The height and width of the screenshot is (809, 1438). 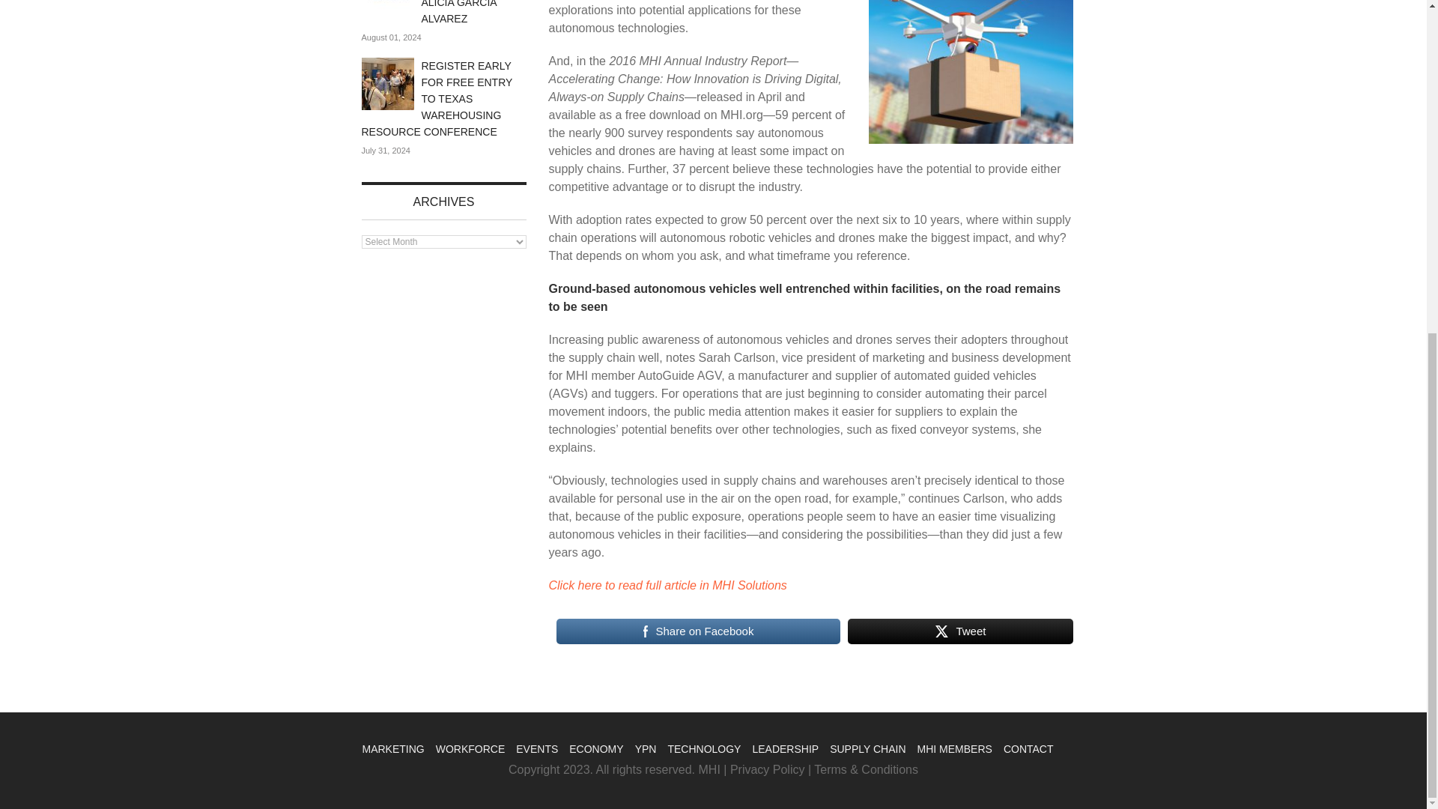 I want to click on SUPPLY CHAIN, so click(x=867, y=749).